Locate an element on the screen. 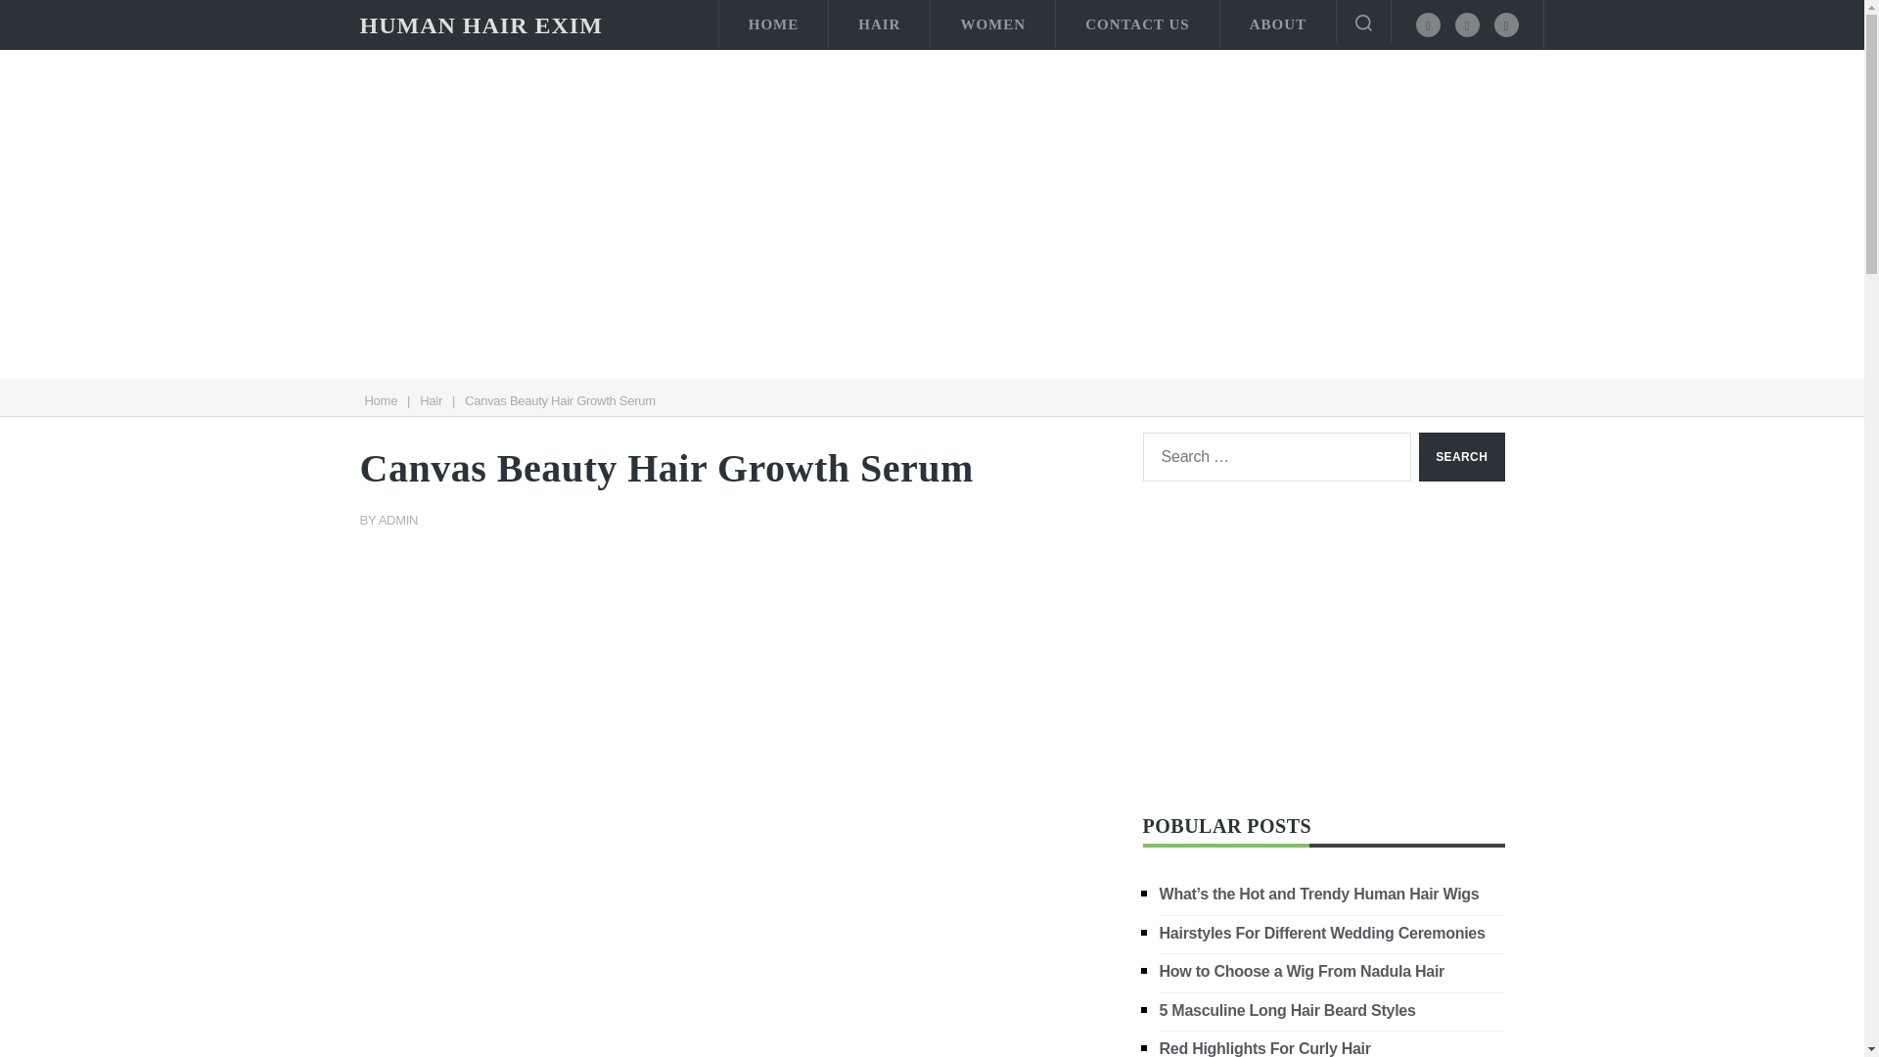 This screenshot has height=1057, width=1879. Search is located at coordinates (1461, 456).